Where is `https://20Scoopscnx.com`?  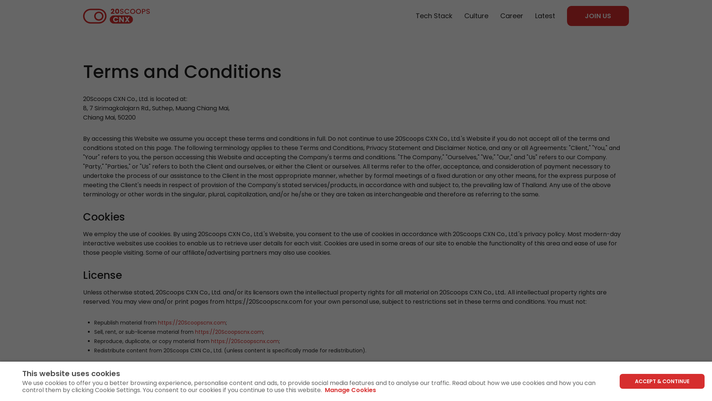
https://20Scoopscnx.com is located at coordinates (229, 332).